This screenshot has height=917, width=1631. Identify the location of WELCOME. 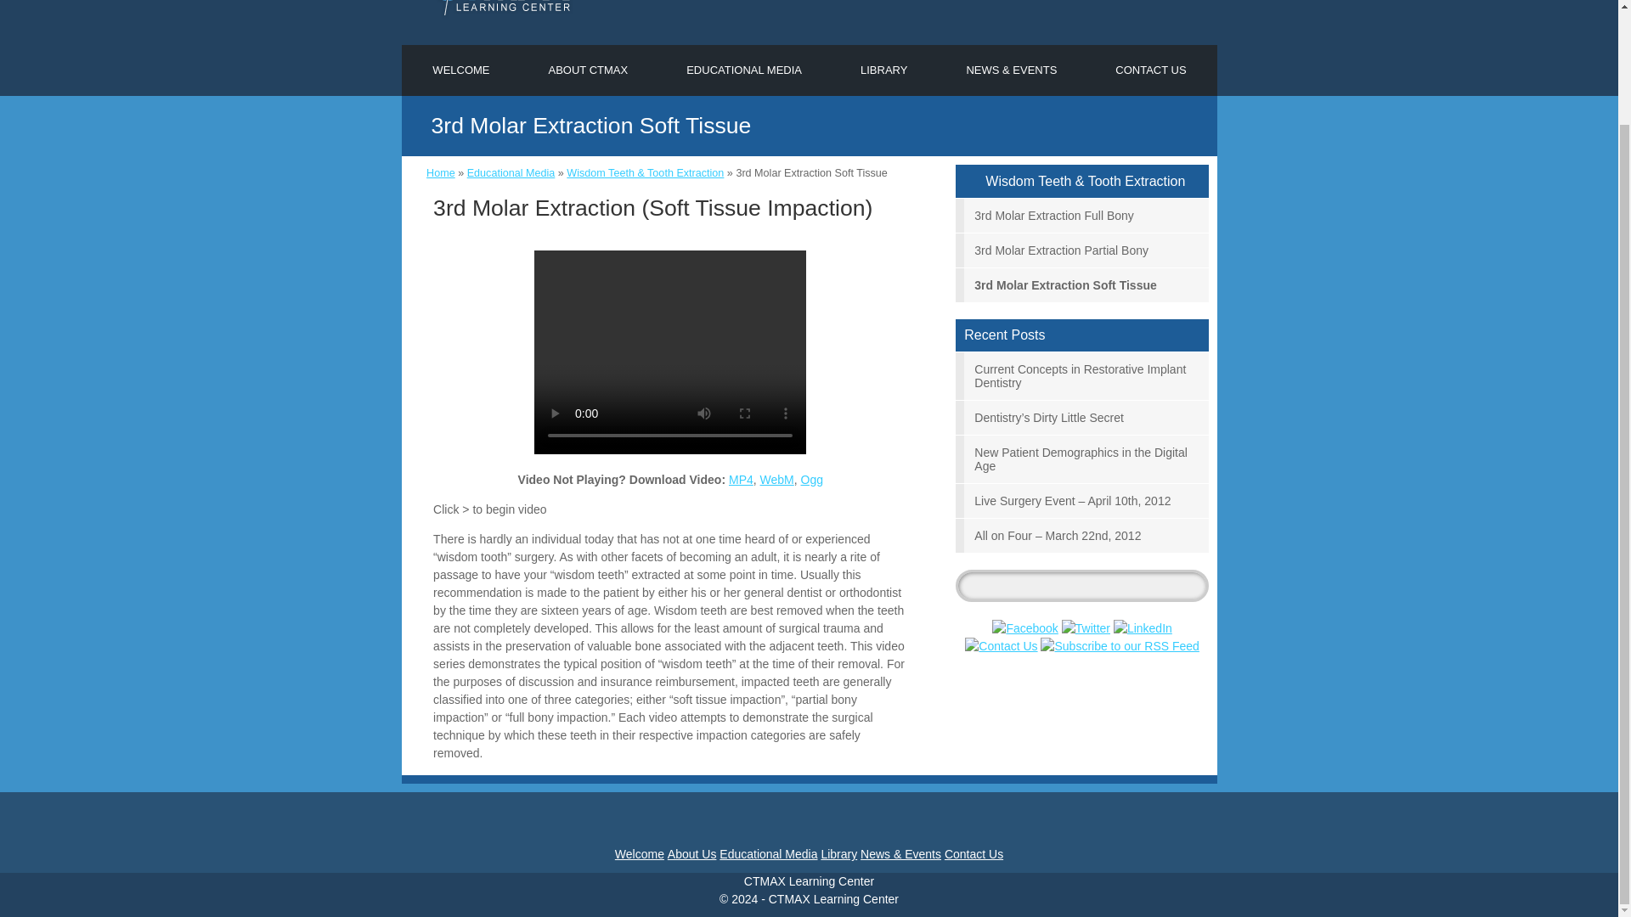
(460, 70).